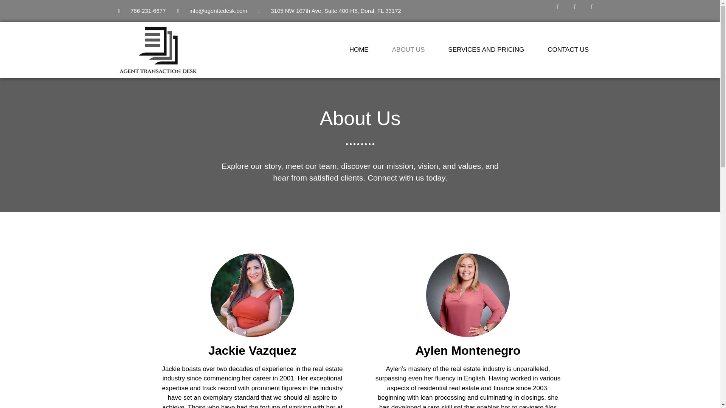 The width and height of the screenshot is (726, 408). I want to click on CONTACT US, so click(568, 49).